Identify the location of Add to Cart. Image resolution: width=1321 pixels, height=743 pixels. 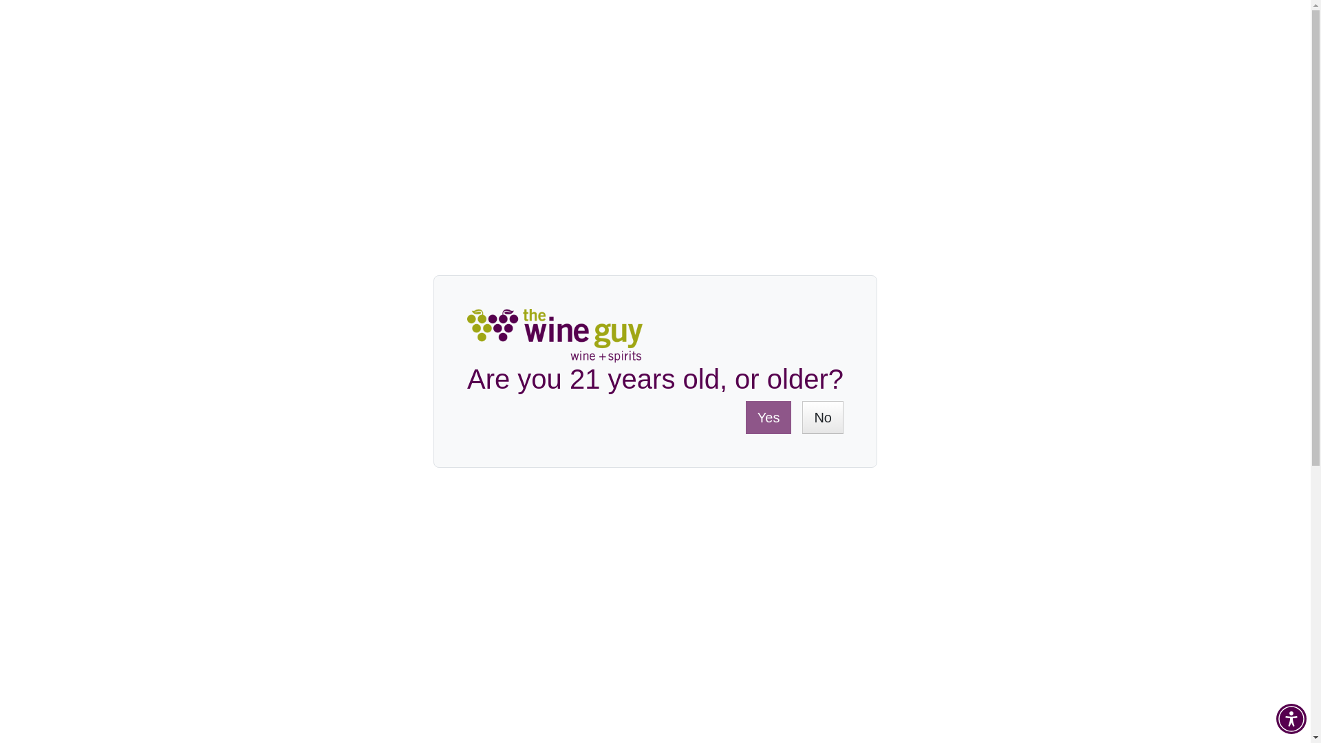
(813, 303).